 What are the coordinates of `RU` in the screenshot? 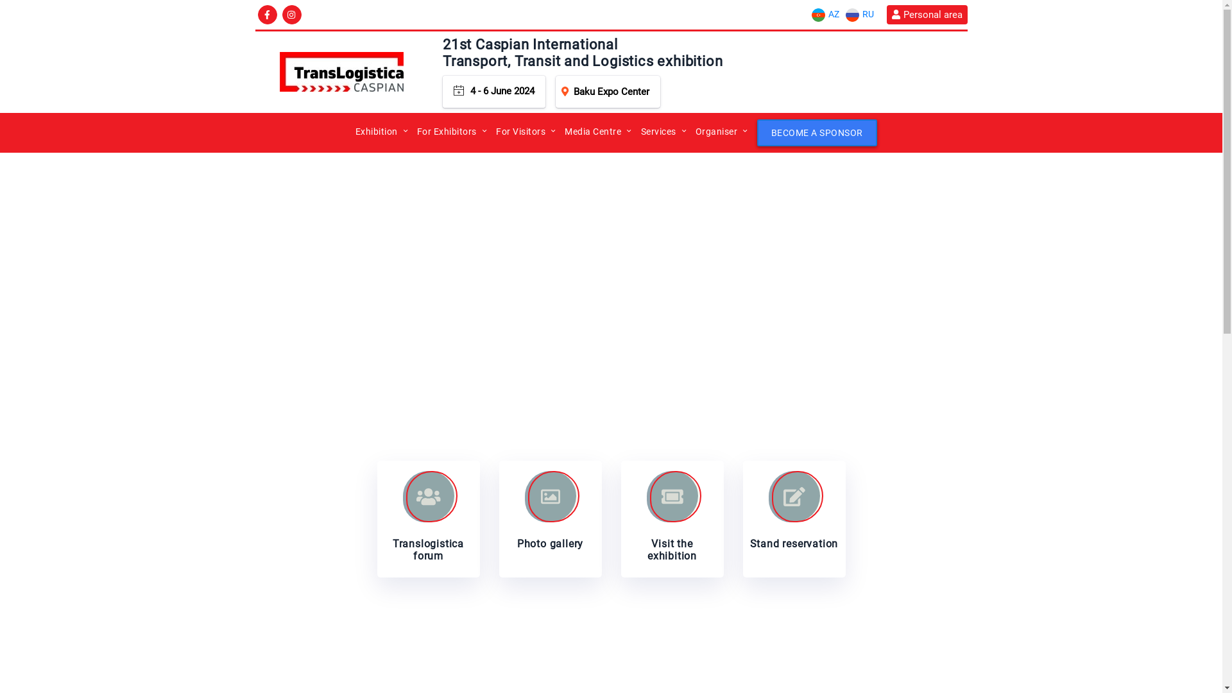 It's located at (859, 14).